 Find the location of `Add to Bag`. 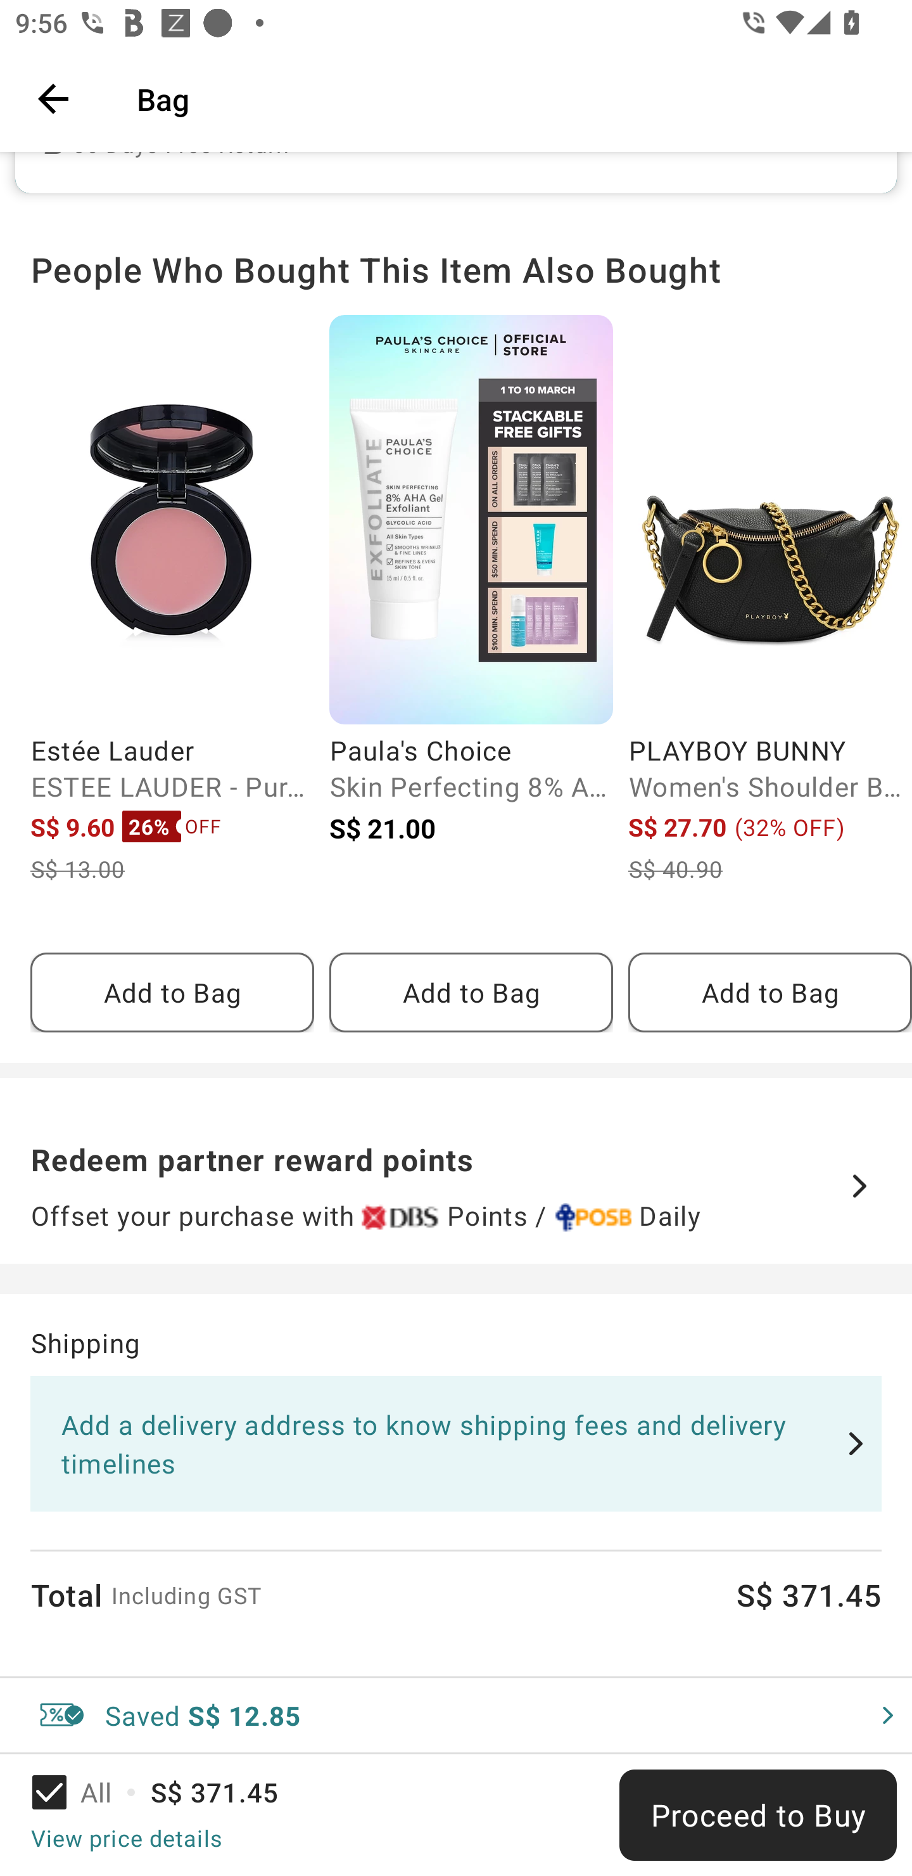

Add to Bag is located at coordinates (172, 993).